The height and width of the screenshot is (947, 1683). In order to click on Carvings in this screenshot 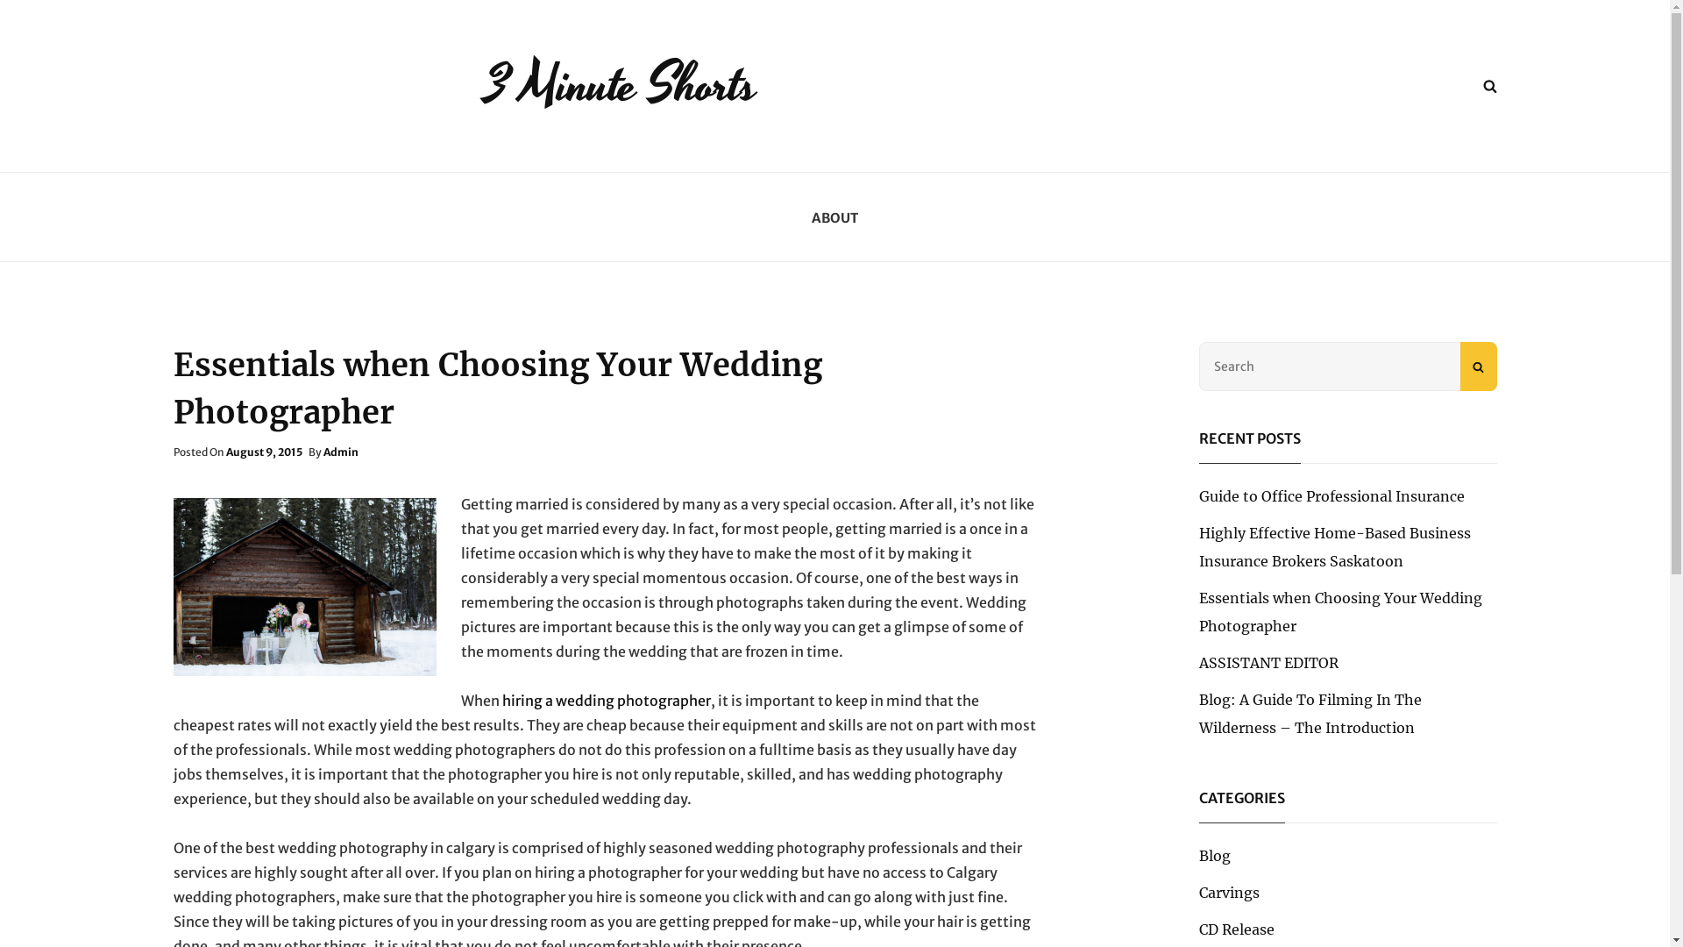, I will do `click(1229, 893)`.